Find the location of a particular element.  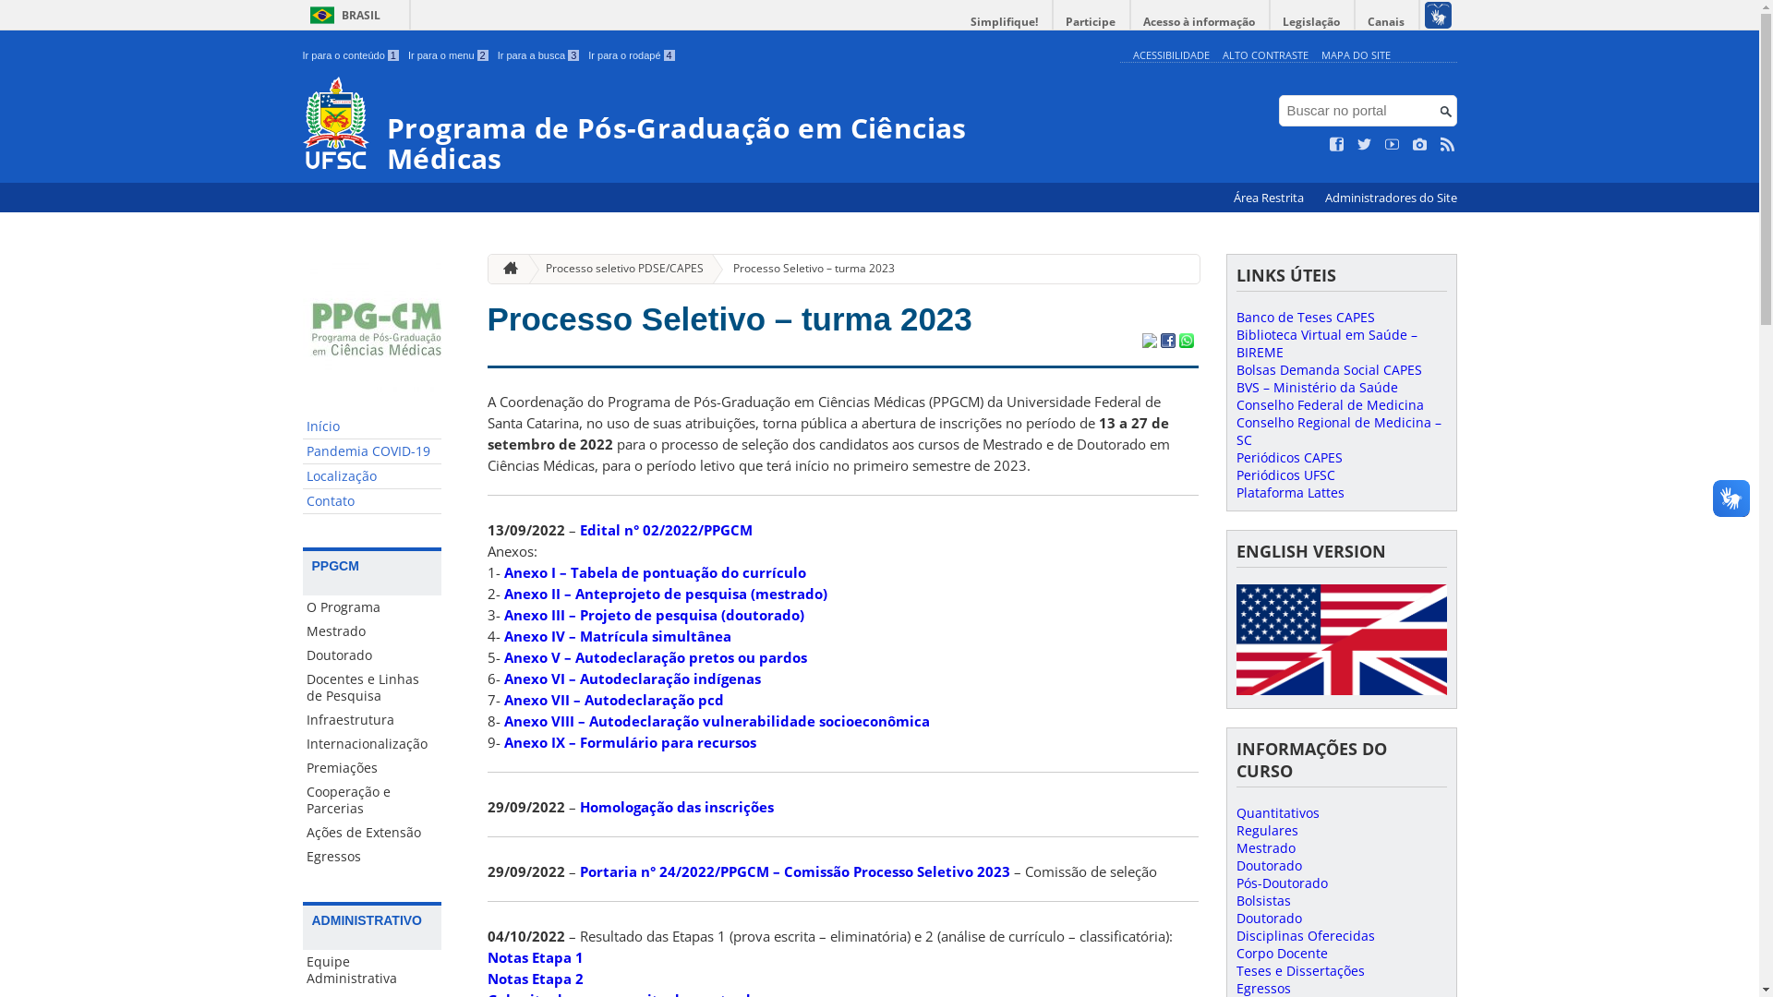

Siga no Twitter is located at coordinates (1365, 145).